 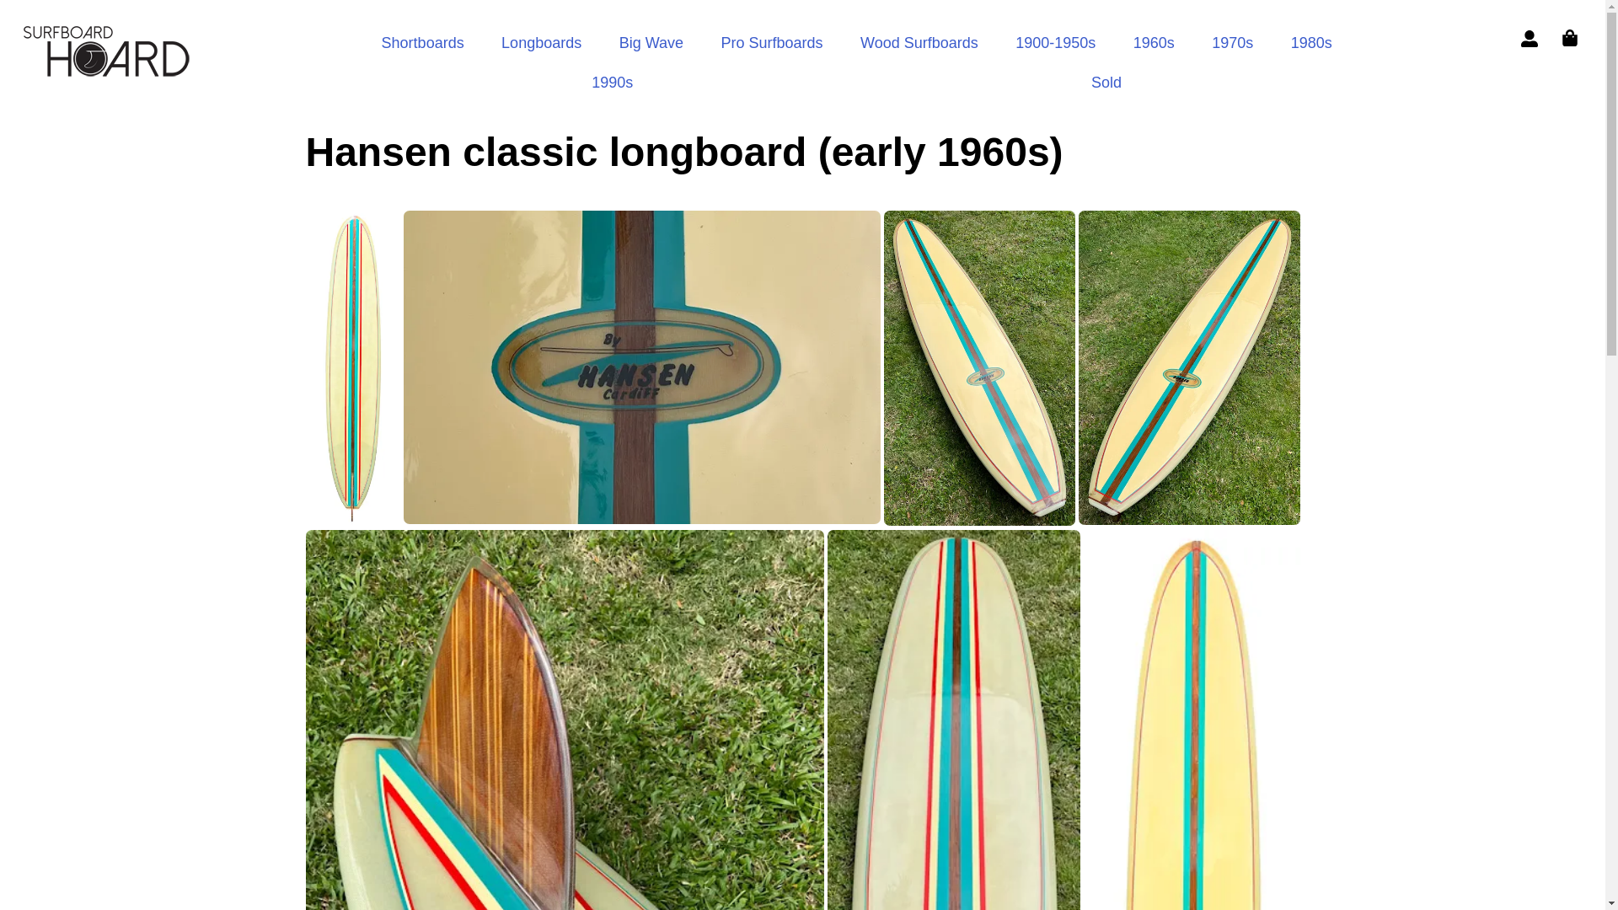 I want to click on 1980s, so click(x=1311, y=43).